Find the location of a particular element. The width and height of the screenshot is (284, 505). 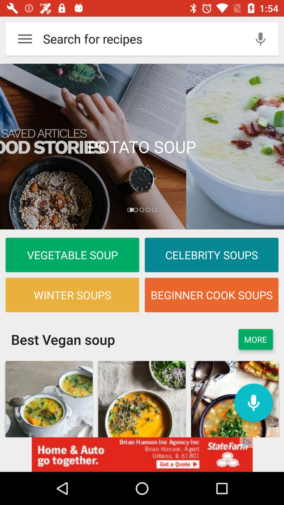

click to activate voice search is located at coordinates (253, 403).